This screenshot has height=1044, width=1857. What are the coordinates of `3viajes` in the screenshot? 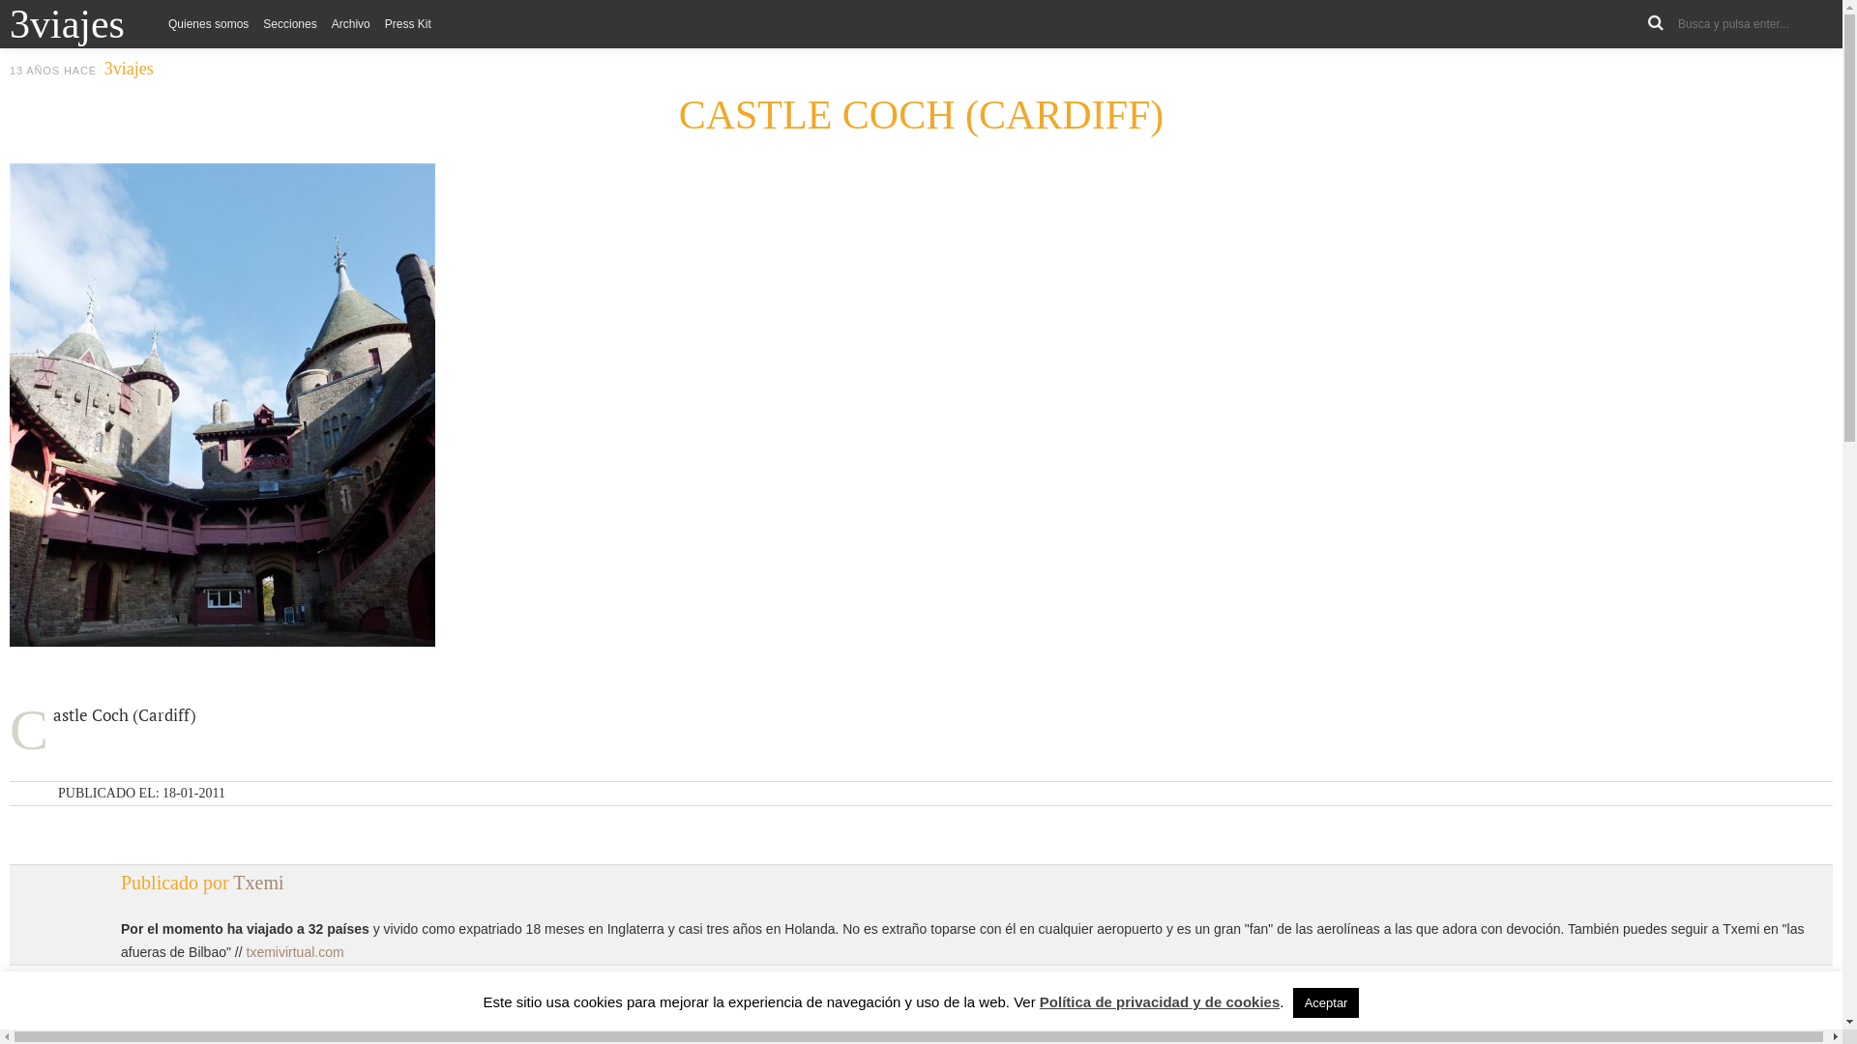 It's located at (130, 70).